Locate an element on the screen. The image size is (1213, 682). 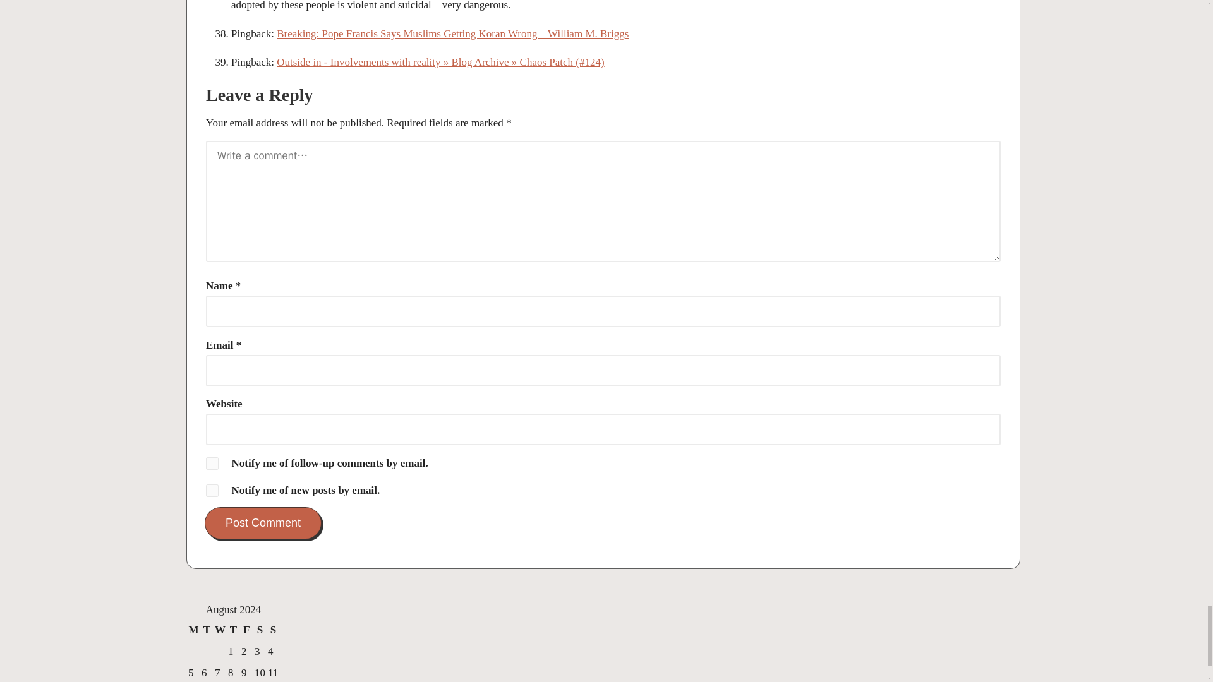
subscribe is located at coordinates (212, 490).